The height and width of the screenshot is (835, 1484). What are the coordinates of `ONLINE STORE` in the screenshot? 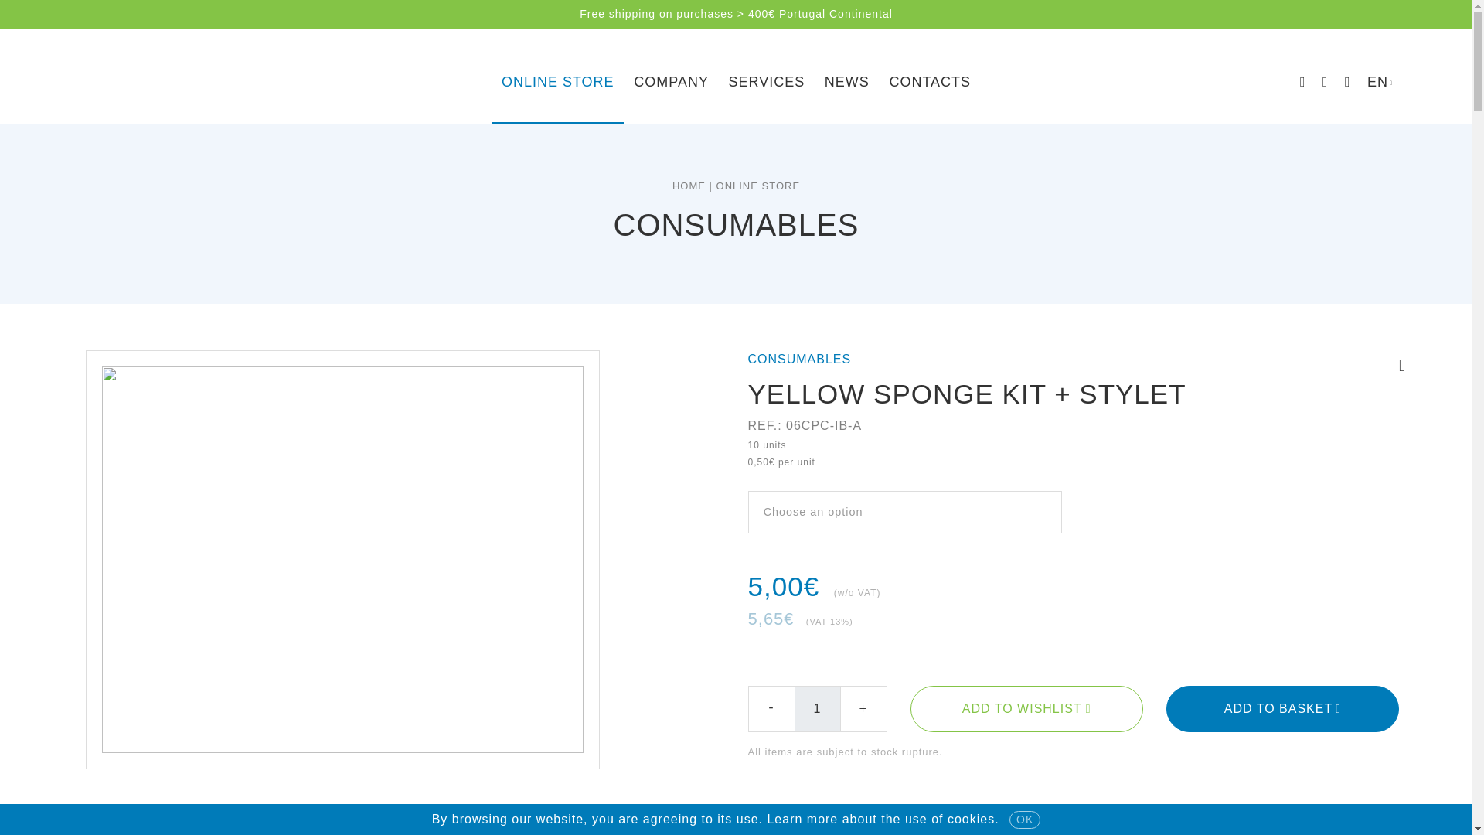 It's located at (556, 79).